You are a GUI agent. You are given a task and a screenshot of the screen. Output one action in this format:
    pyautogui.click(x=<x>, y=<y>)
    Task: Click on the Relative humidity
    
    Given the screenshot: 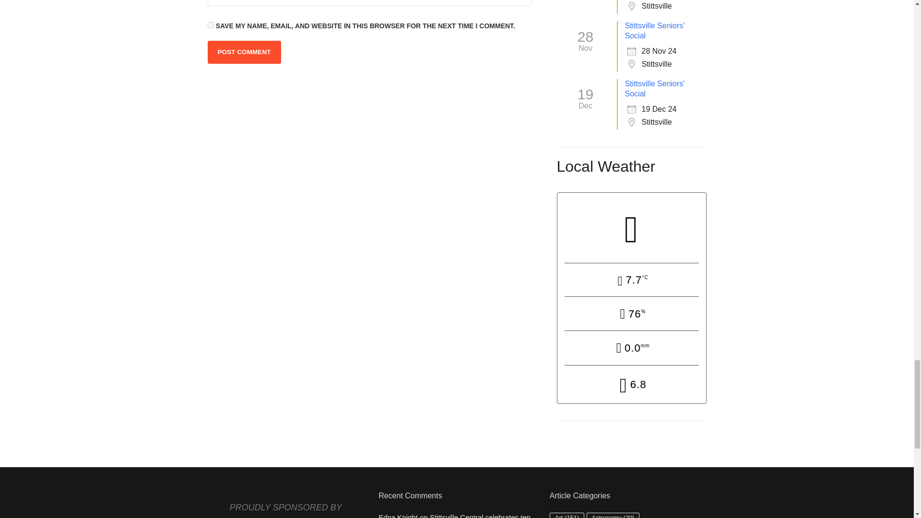 What is the action you would take?
    pyautogui.click(x=631, y=315)
    